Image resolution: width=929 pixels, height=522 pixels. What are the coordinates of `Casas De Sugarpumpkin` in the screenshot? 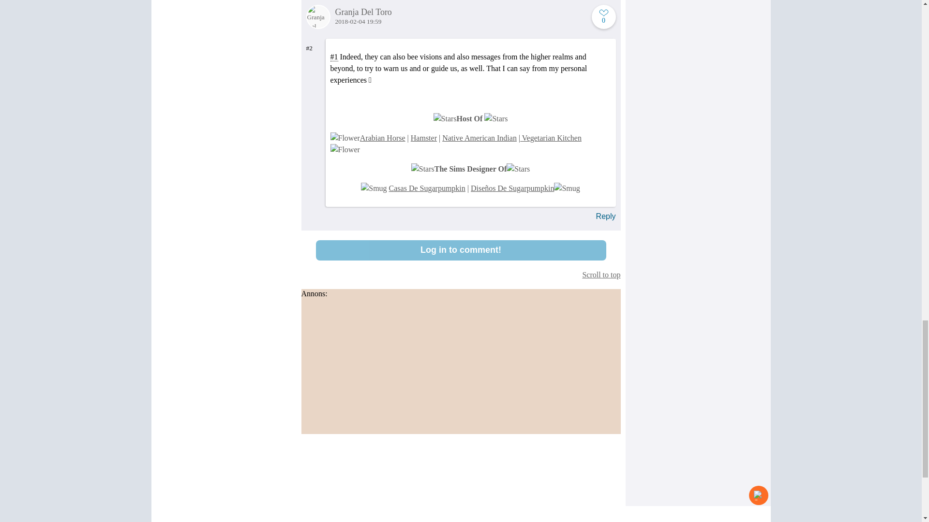 It's located at (427, 188).